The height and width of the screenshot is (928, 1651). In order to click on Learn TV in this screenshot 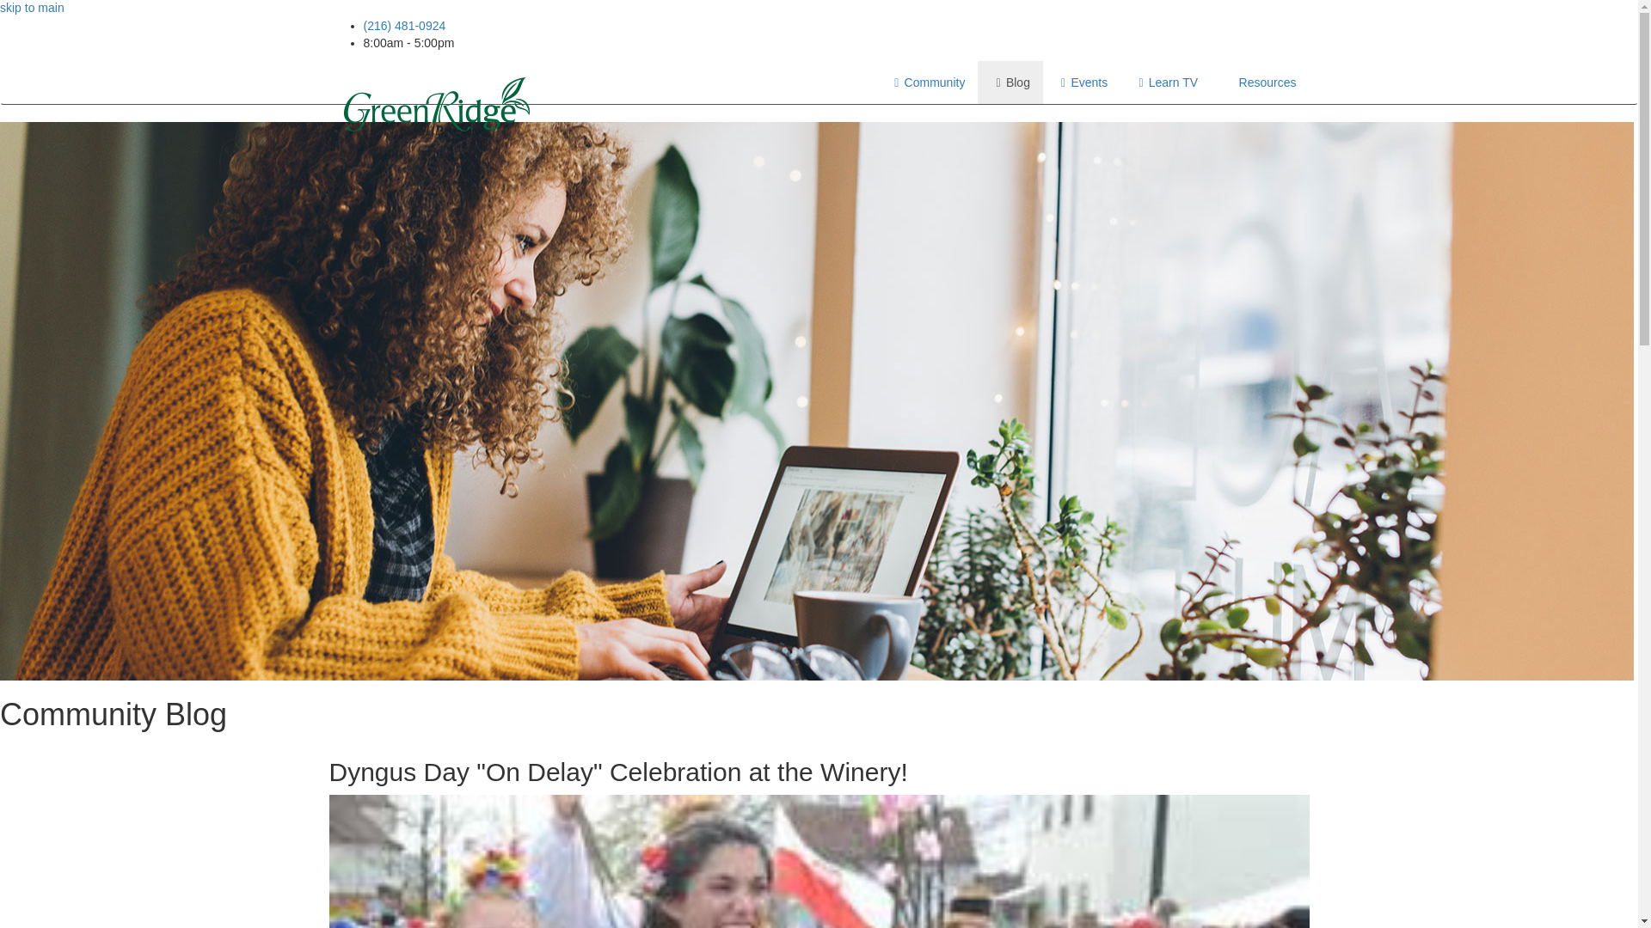, I will do `click(1165, 82)`.